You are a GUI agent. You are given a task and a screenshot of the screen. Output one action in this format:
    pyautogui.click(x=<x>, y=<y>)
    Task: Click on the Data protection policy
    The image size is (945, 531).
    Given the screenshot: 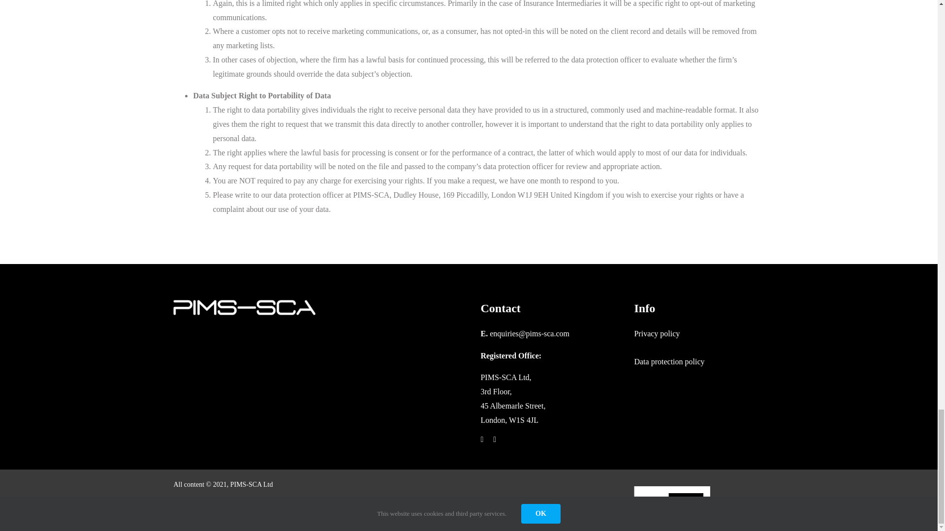 What is the action you would take?
    pyautogui.click(x=669, y=361)
    